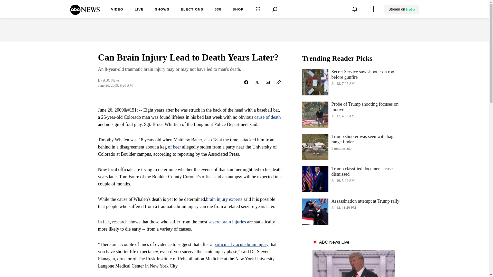 This screenshot has width=493, height=277. Describe the element at coordinates (162, 10) in the screenshot. I see `ABC News` at that location.